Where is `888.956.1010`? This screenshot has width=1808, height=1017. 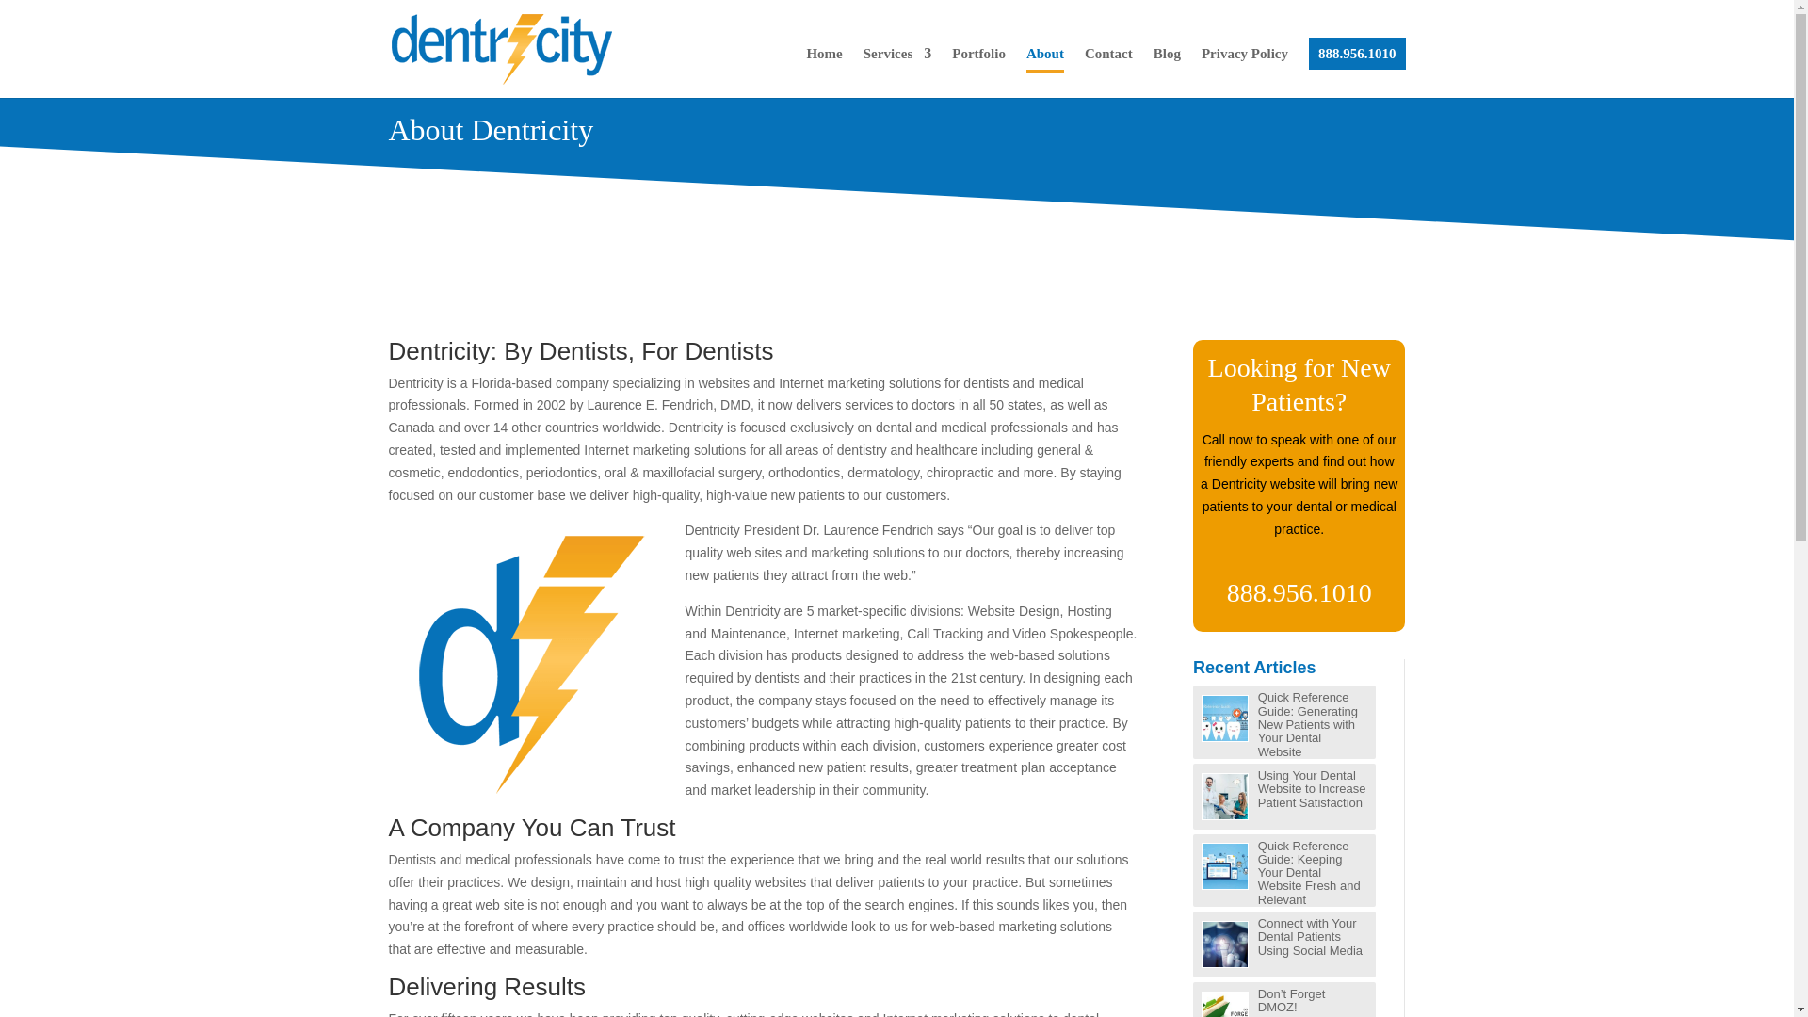
888.956.1010 is located at coordinates (1358, 53).